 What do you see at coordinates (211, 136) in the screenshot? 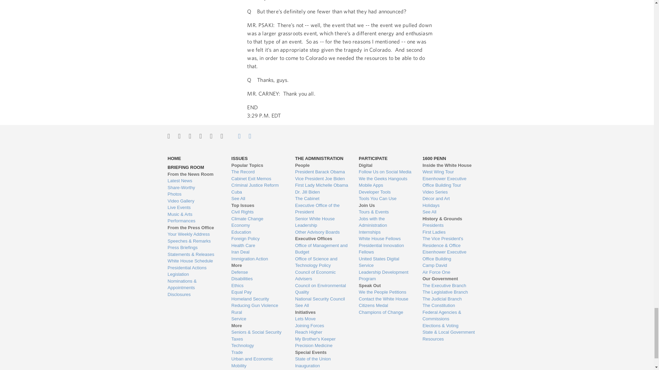
I see `Visit The Whitehouse Channel on Youtube.` at bounding box center [211, 136].